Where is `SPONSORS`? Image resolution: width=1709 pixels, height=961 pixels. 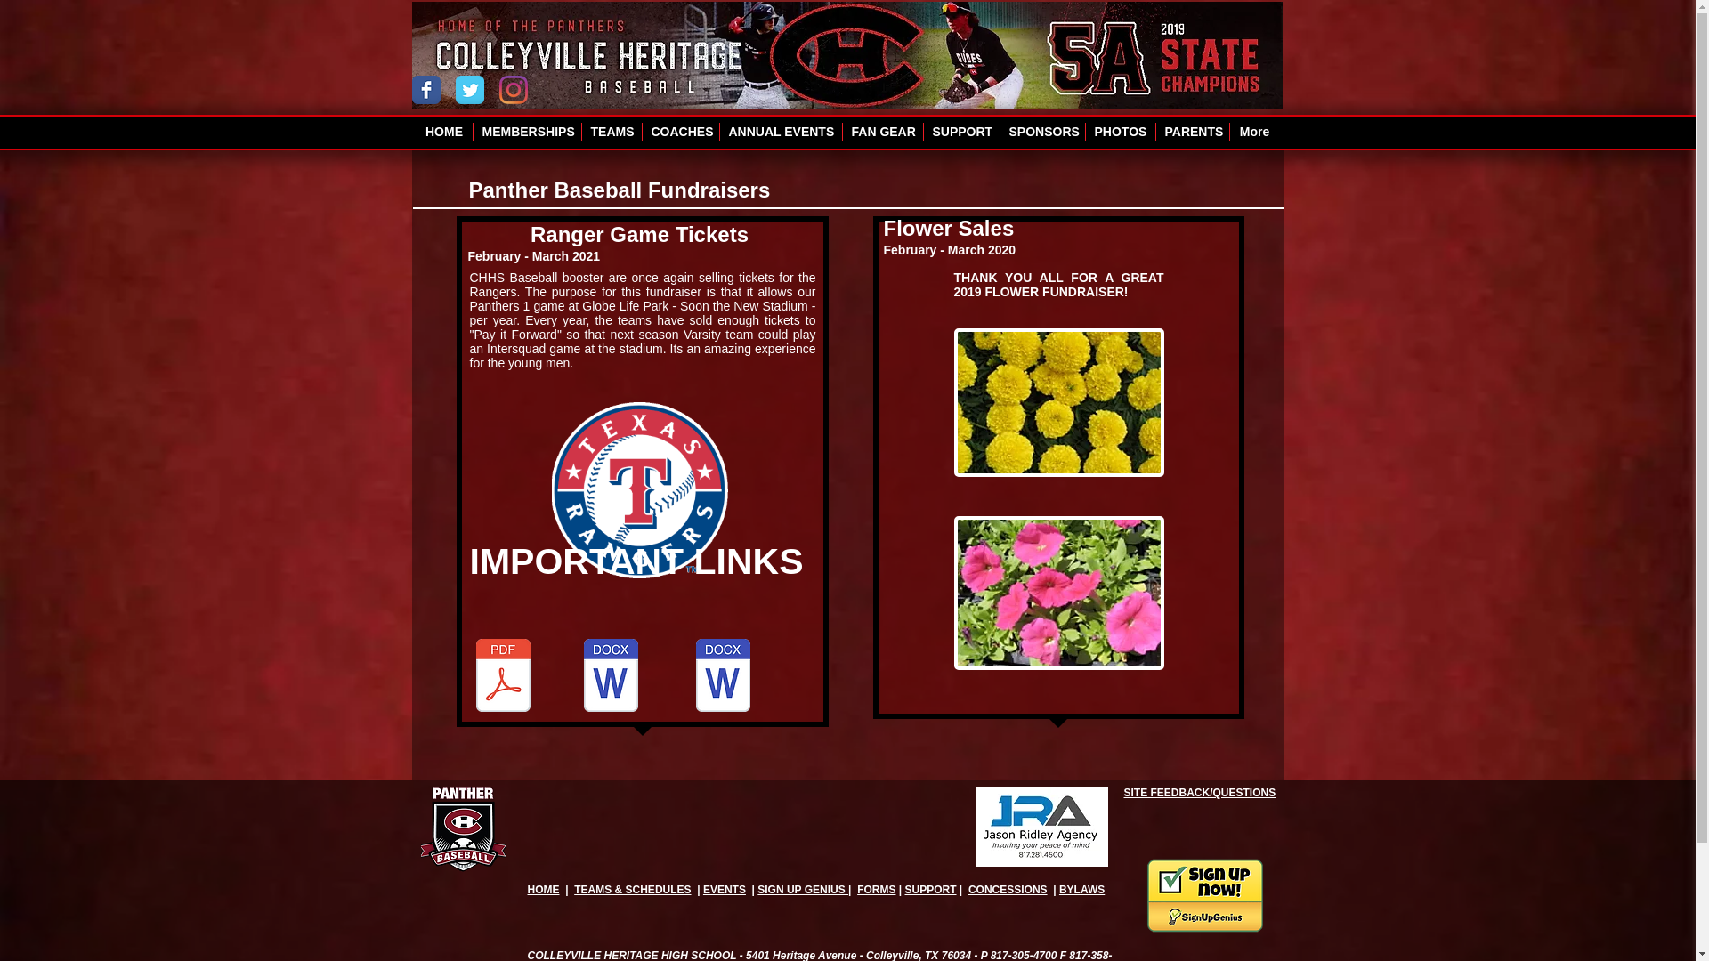 SPONSORS is located at coordinates (1042, 132).